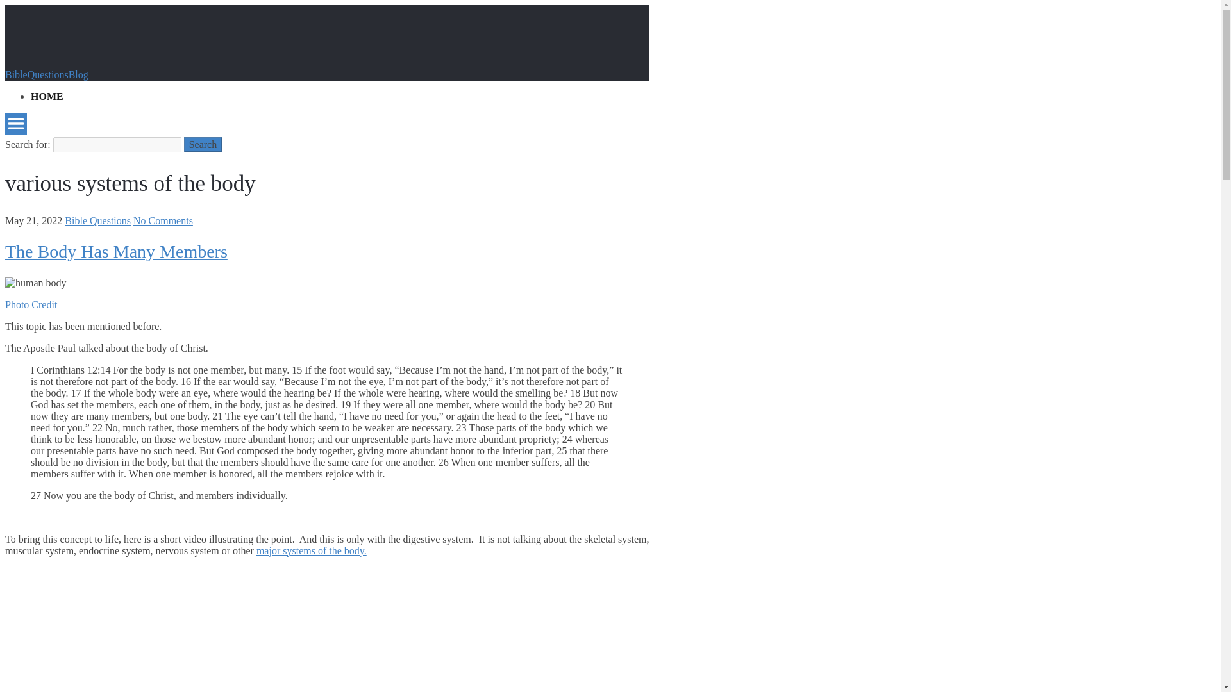  What do you see at coordinates (97, 220) in the screenshot?
I see `Bible Questions` at bounding box center [97, 220].